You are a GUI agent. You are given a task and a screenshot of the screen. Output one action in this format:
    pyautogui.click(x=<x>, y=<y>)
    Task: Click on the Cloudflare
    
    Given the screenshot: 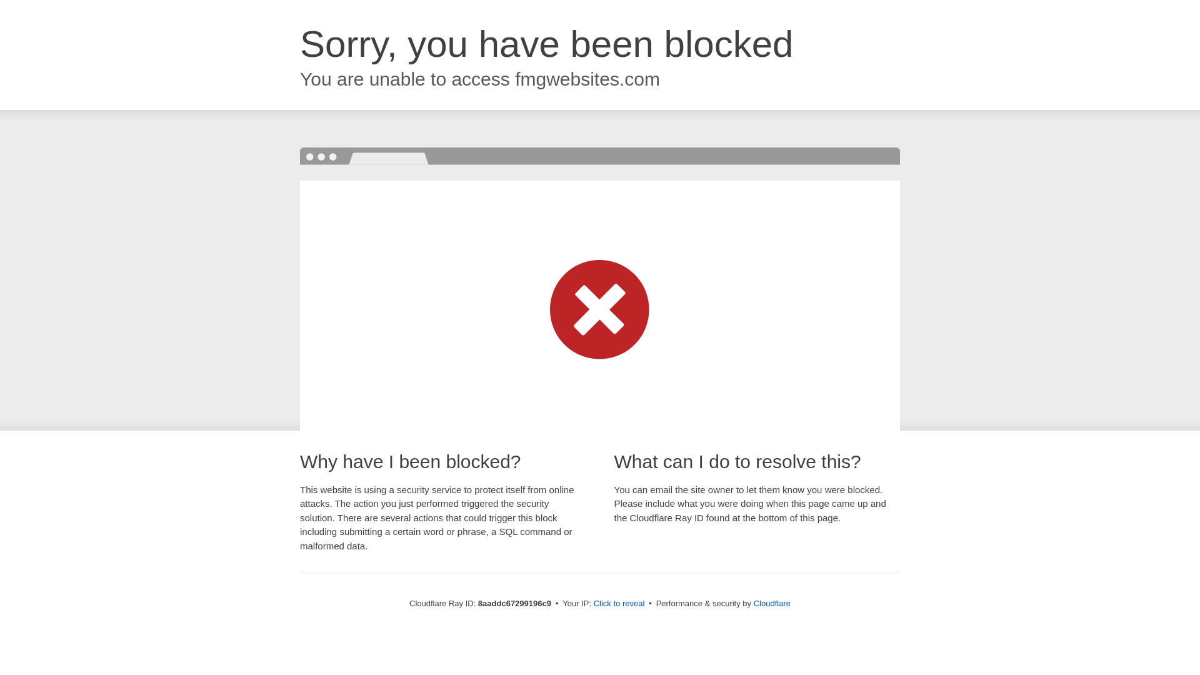 What is the action you would take?
    pyautogui.click(x=772, y=603)
    